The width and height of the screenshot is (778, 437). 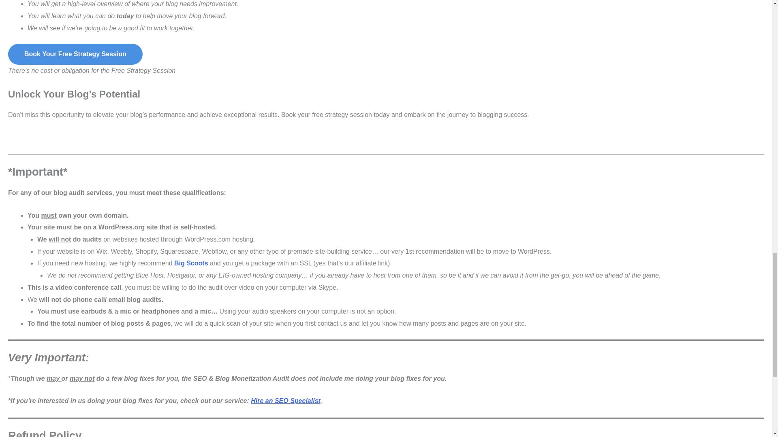 What do you see at coordinates (285, 401) in the screenshot?
I see `Hire an SEO Specialist` at bounding box center [285, 401].